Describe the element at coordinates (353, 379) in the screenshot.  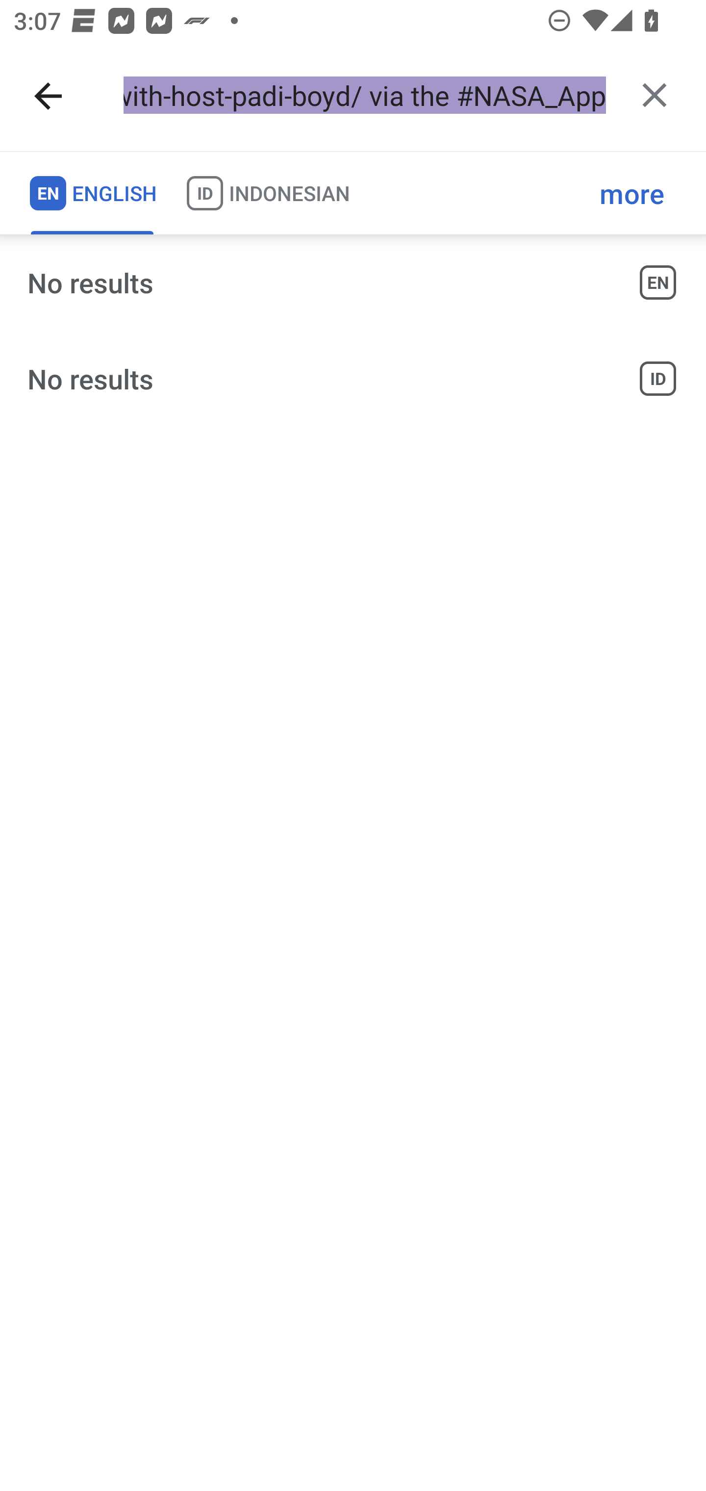
I see `No results ID` at that location.